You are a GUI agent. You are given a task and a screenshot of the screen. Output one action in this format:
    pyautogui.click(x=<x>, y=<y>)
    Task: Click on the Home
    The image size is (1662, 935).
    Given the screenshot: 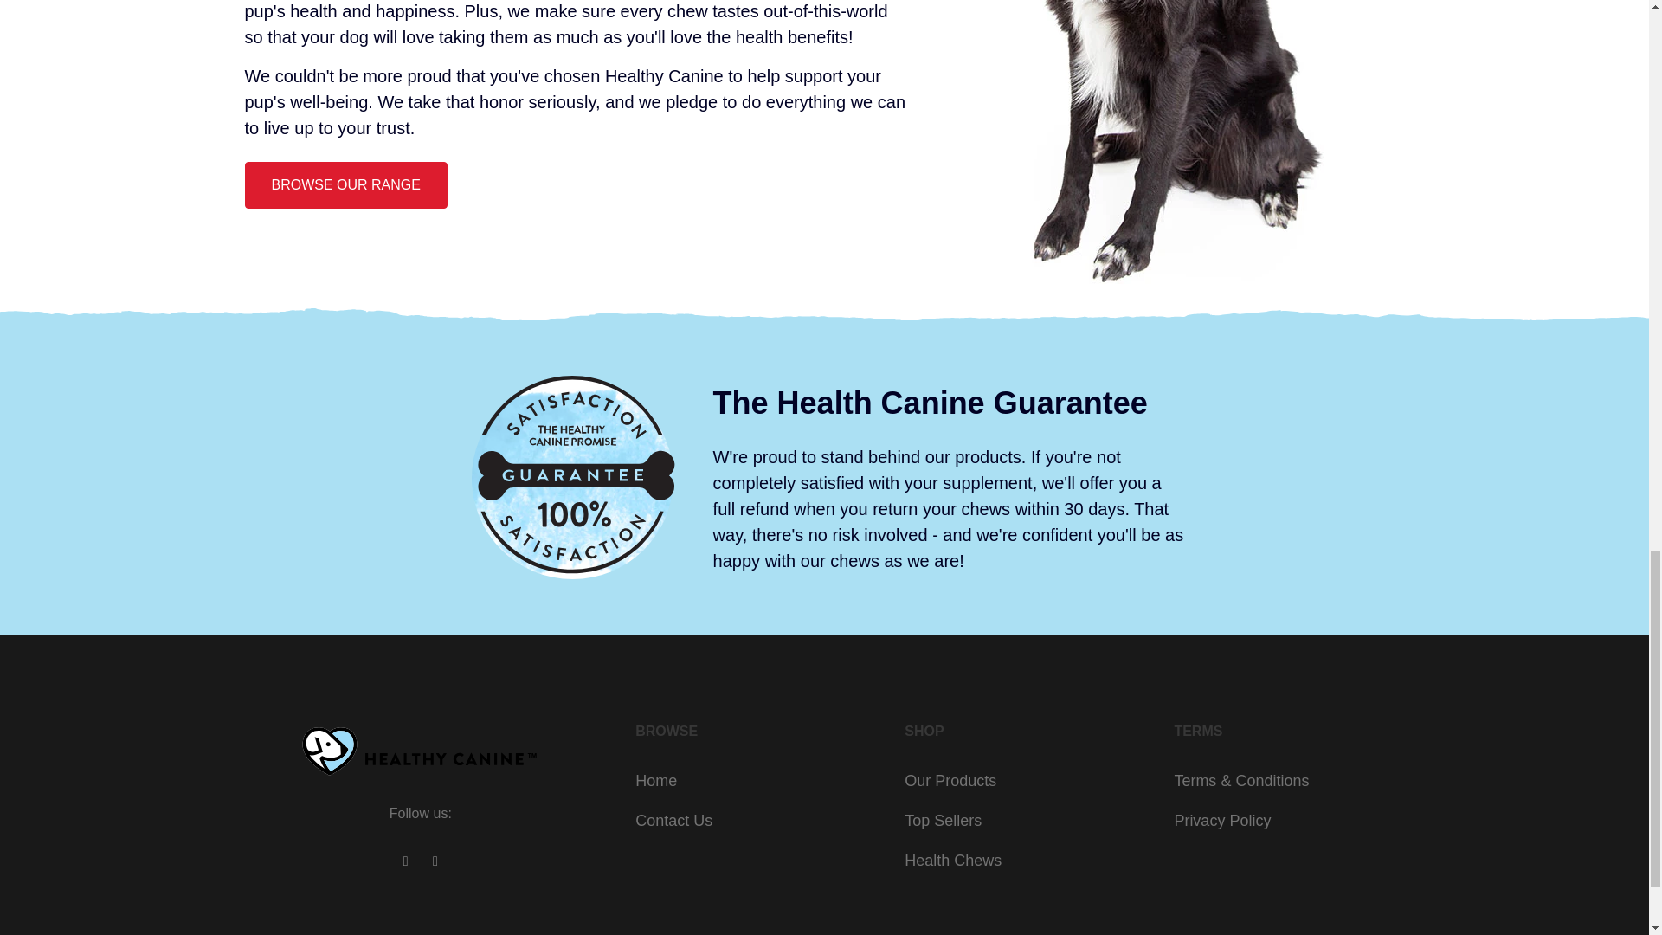 What is the action you would take?
    pyautogui.click(x=655, y=781)
    